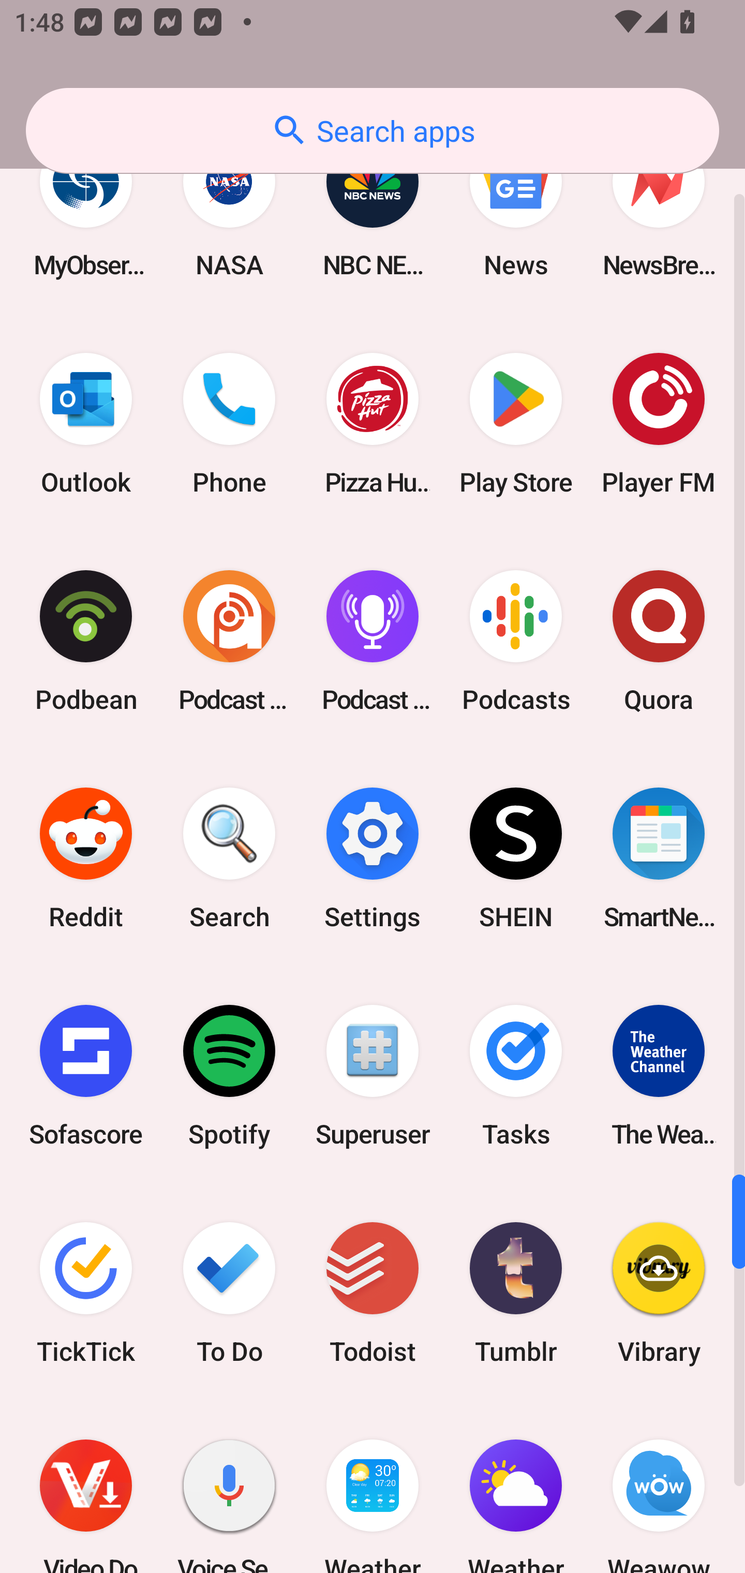 Image resolution: width=745 pixels, height=1573 pixels. What do you see at coordinates (86, 209) in the screenshot?
I see `MyObservatory` at bounding box center [86, 209].